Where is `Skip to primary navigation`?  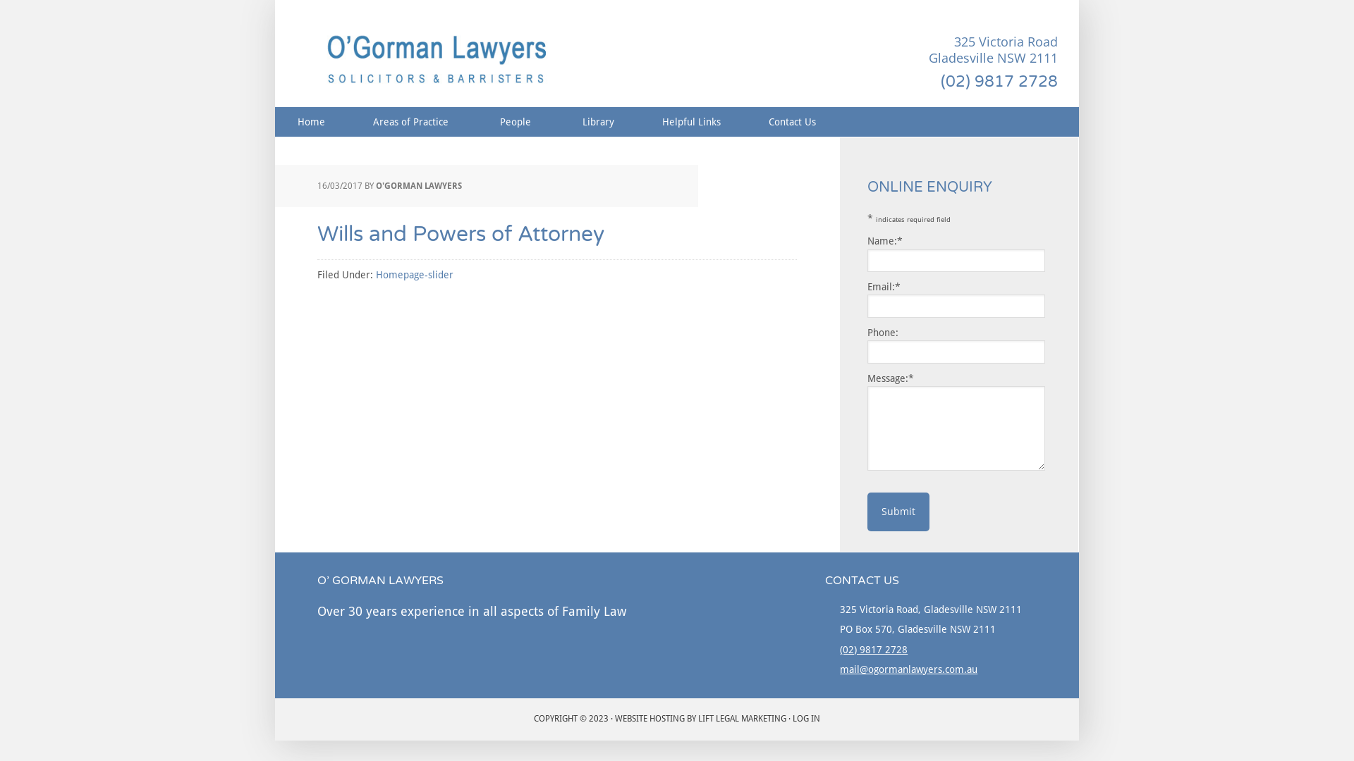
Skip to primary navigation is located at coordinates (275, 0).